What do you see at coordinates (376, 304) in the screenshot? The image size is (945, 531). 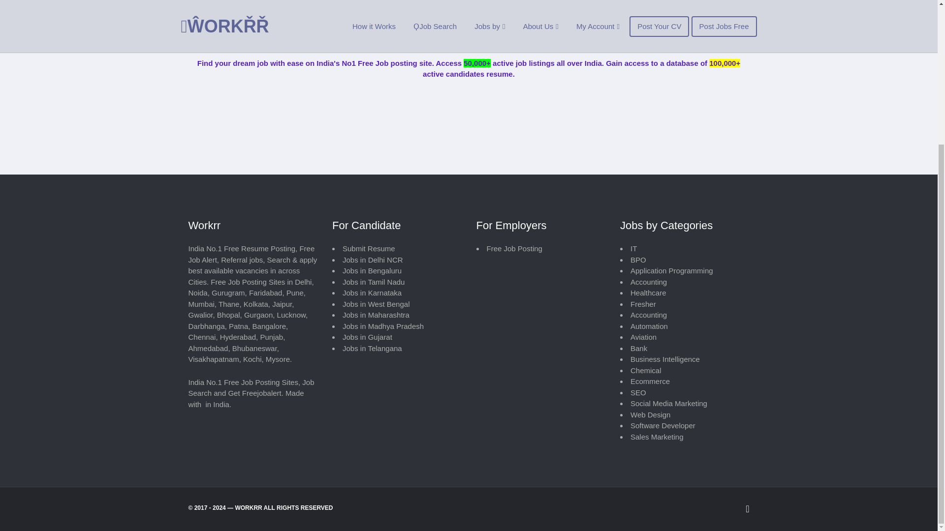 I see `Jobs in West Bengal` at bounding box center [376, 304].